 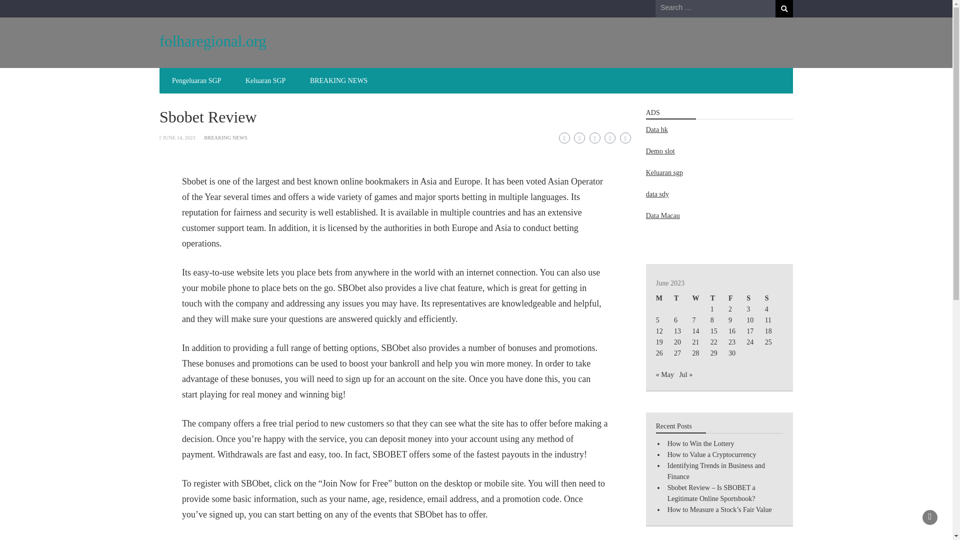 I want to click on Keluaran SGP, so click(x=265, y=80).